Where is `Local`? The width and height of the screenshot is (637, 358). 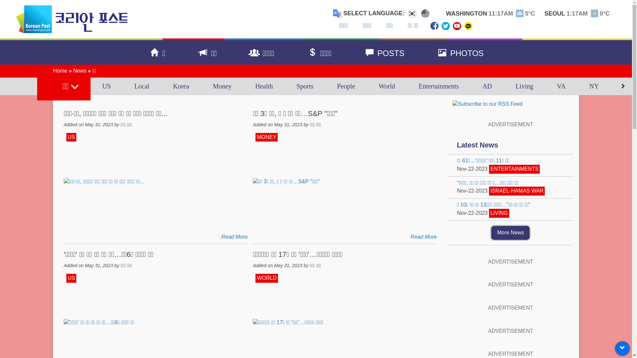 Local is located at coordinates (142, 87).